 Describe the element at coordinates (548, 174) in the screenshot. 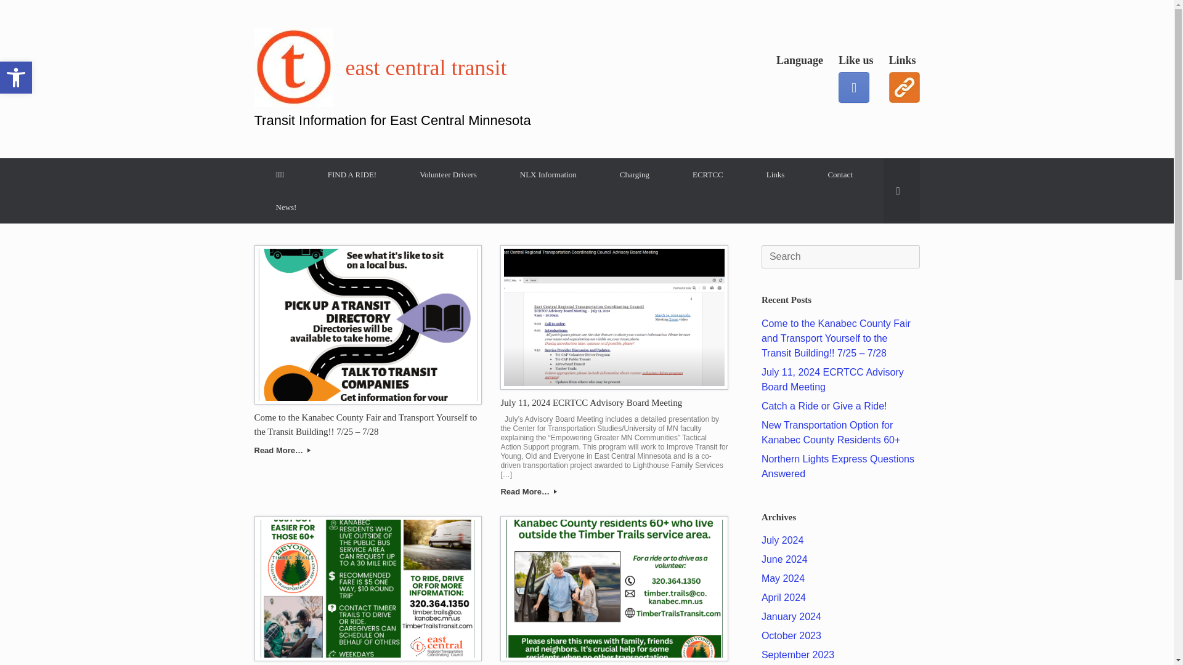

I see `NLX Information` at that location.